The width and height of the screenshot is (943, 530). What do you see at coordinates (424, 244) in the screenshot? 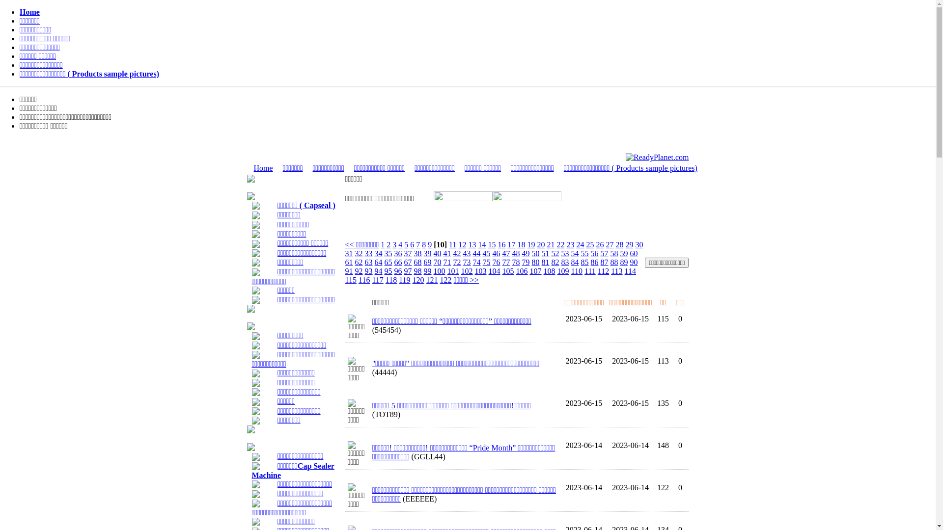
I see `8` at bounding box center [424, 244].